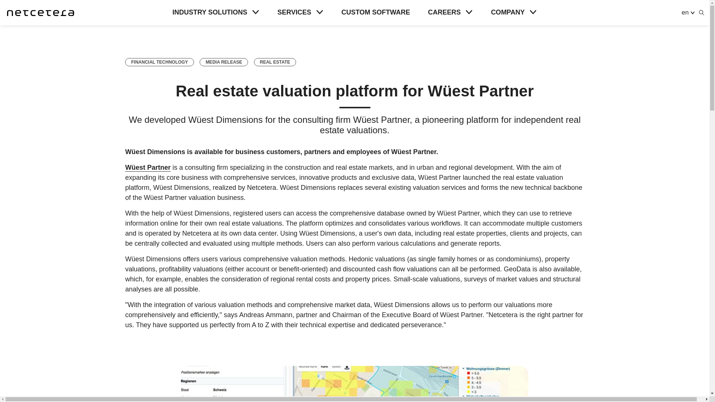  What do you see at coordinates (514, 13) in the screenshot?
I see `COMPANY` at bounding box center [514, 13].